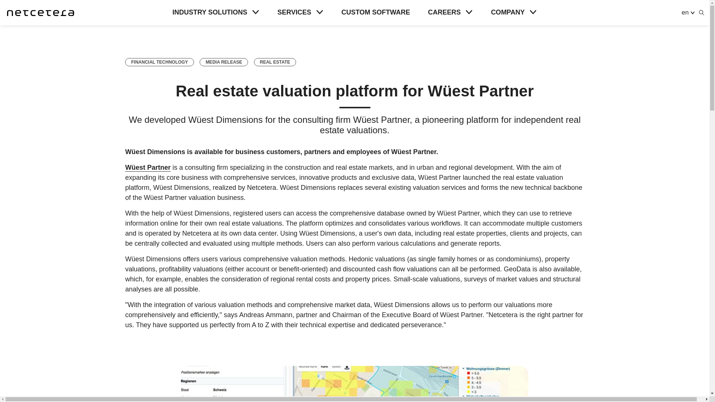  What do you see at coordinates (514, 13) in the screenshot?
I see `COMPANY` at bounding box center [514, 13].